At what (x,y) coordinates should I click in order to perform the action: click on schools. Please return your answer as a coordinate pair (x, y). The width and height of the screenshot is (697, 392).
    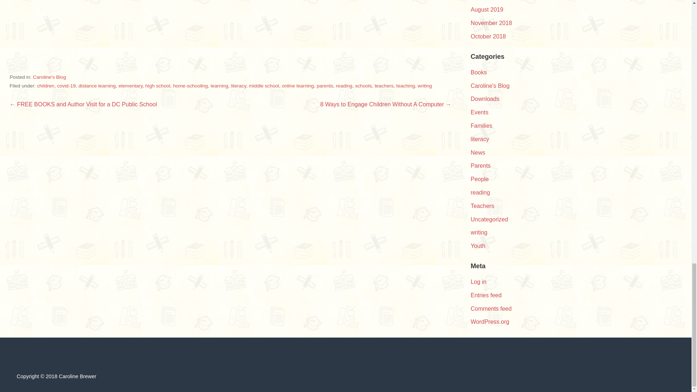
    Looking at the image, I should click on (363, 86).